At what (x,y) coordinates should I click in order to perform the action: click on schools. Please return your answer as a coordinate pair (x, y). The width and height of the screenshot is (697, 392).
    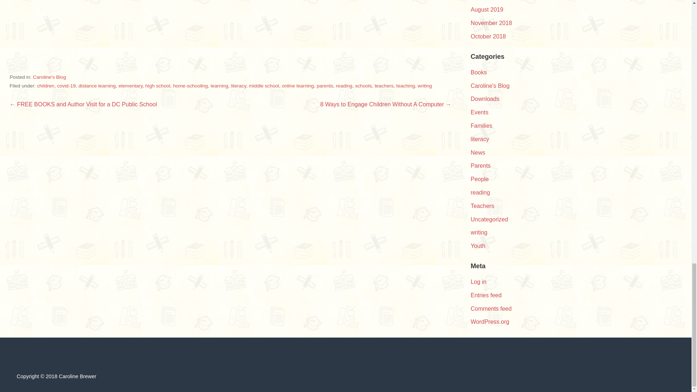
    Looking at the image, I should click on (363, 86).